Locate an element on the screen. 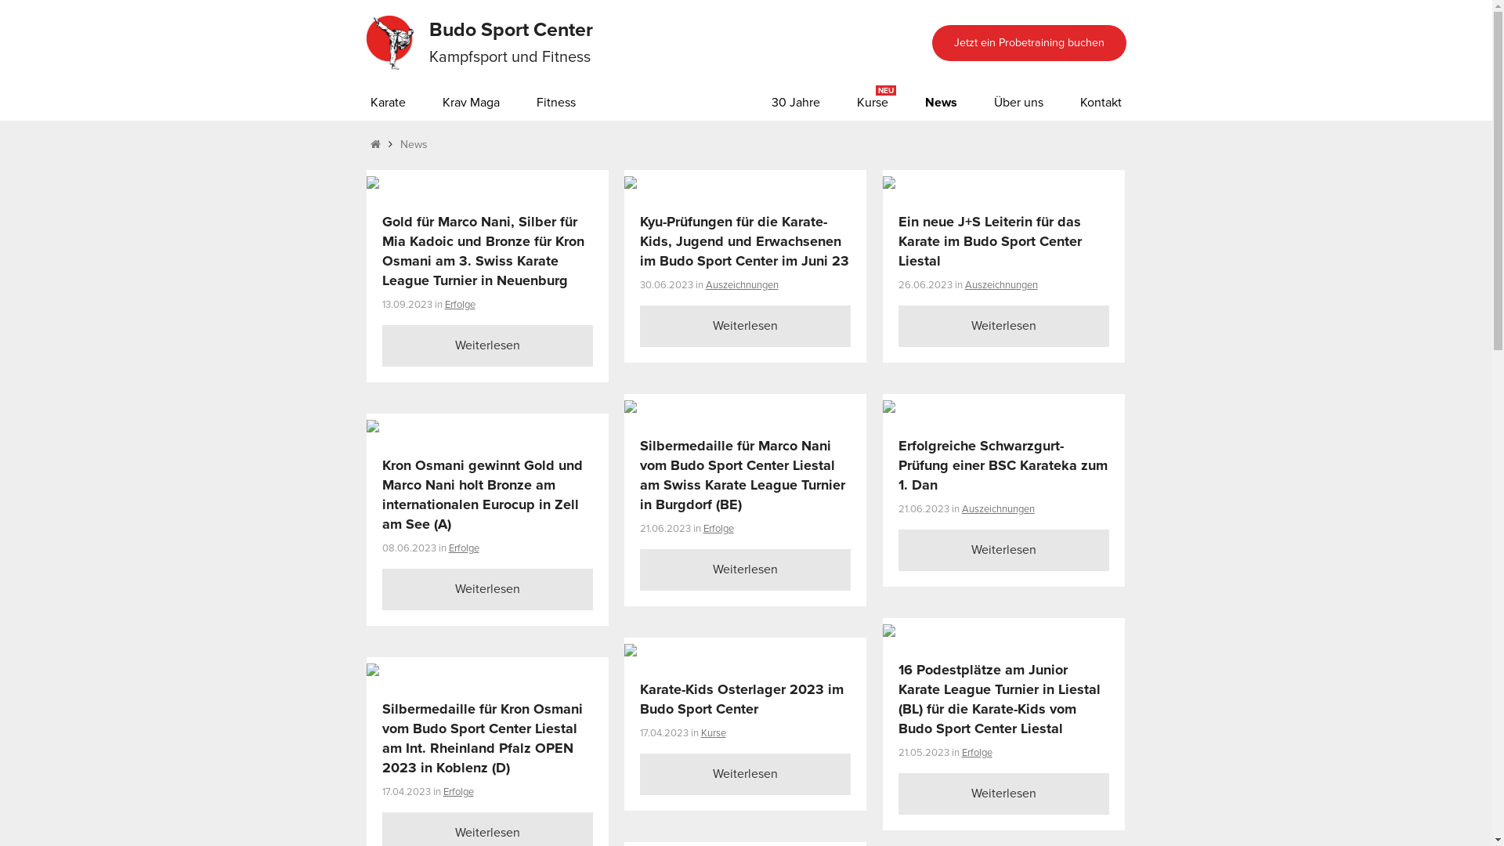  Kurse is located at coordinates (873, 103).